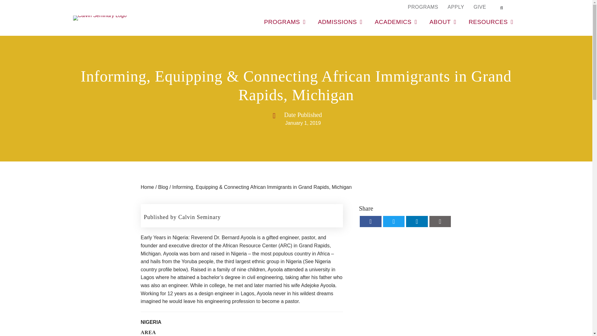  What do you see at coordinates (396, 22) in the screenshot?
I see `ACADEMICS` at bounding box center [396, 22].